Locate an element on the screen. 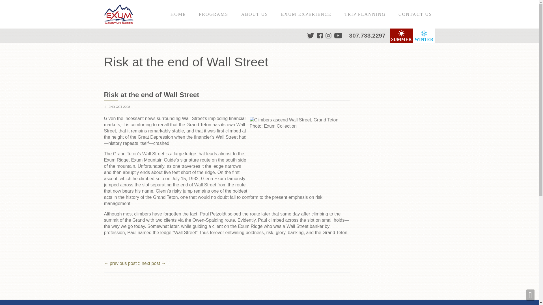 Image resolution: width=543 pixels, height=305 pixels. PROGRAMS is located at coordinates (213, 14).